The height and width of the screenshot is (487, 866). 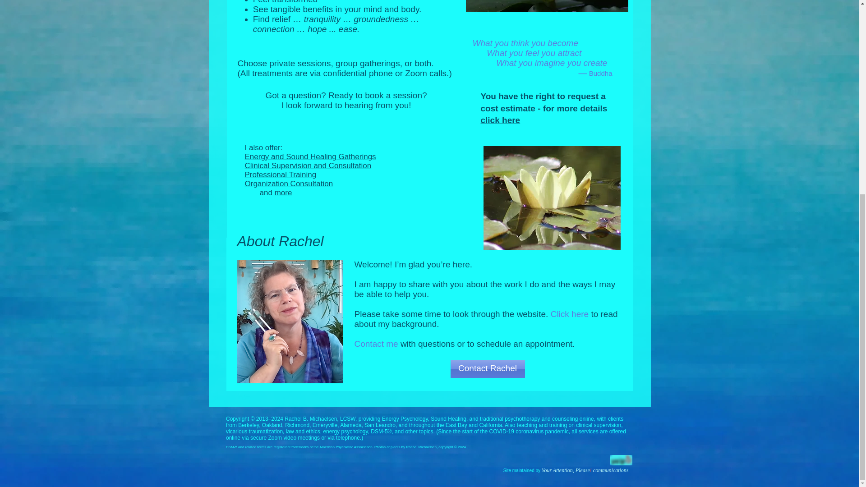 I want to click on Got a question?, so click(x=295, y=95).